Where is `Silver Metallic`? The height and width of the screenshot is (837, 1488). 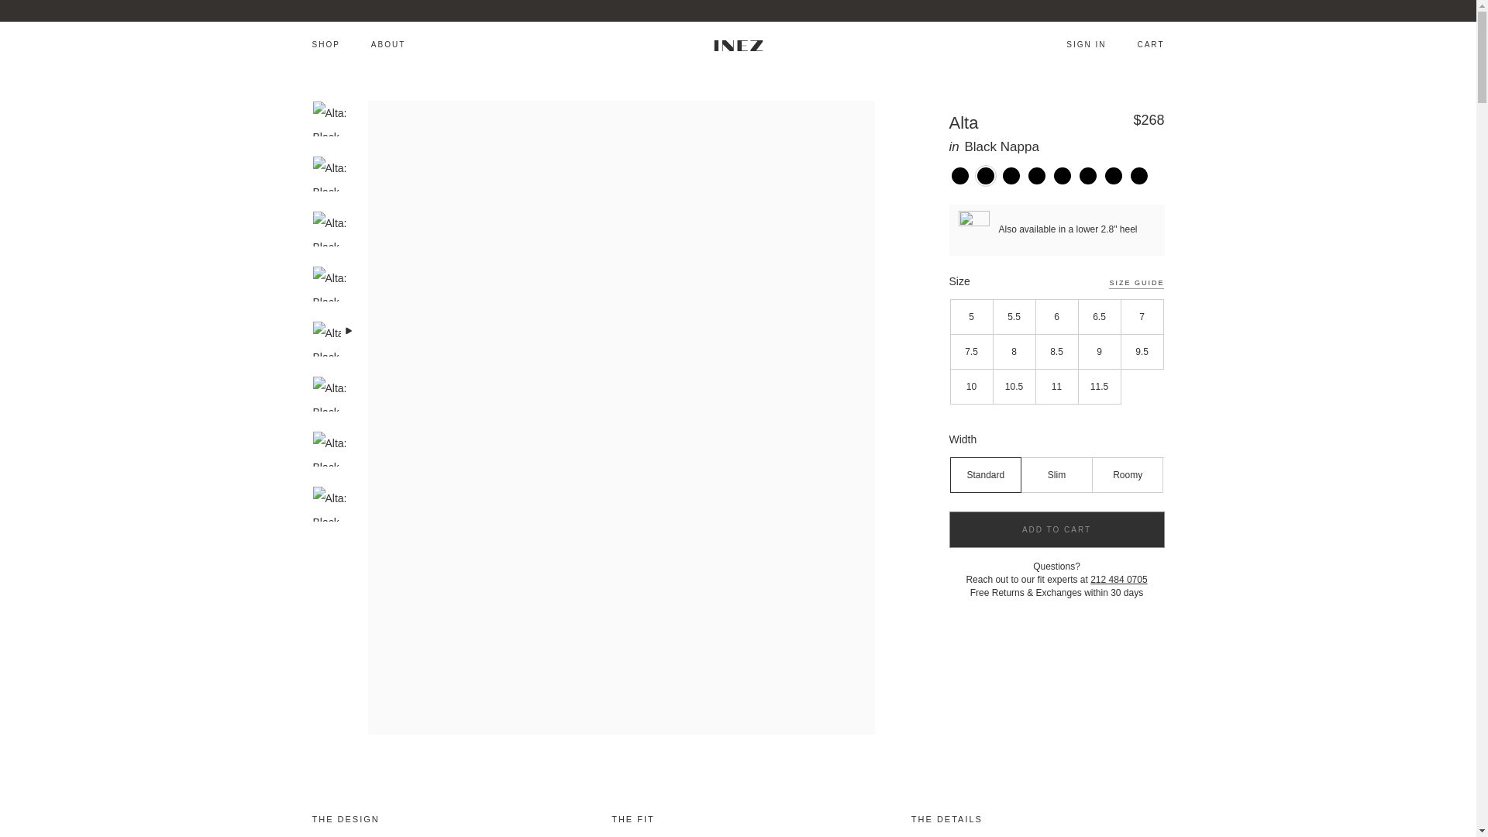
Silver Metallic is located at coordinates (1087, 175).